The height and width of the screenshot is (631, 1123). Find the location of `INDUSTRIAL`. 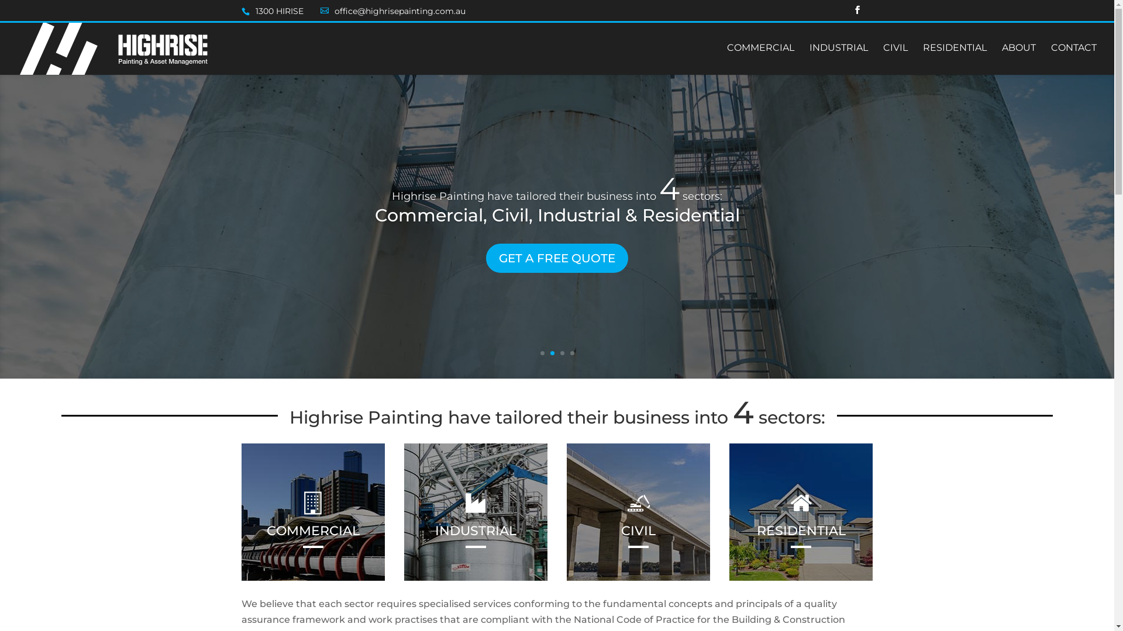

INDUSTRIAL is located at coordinates (476, 531).